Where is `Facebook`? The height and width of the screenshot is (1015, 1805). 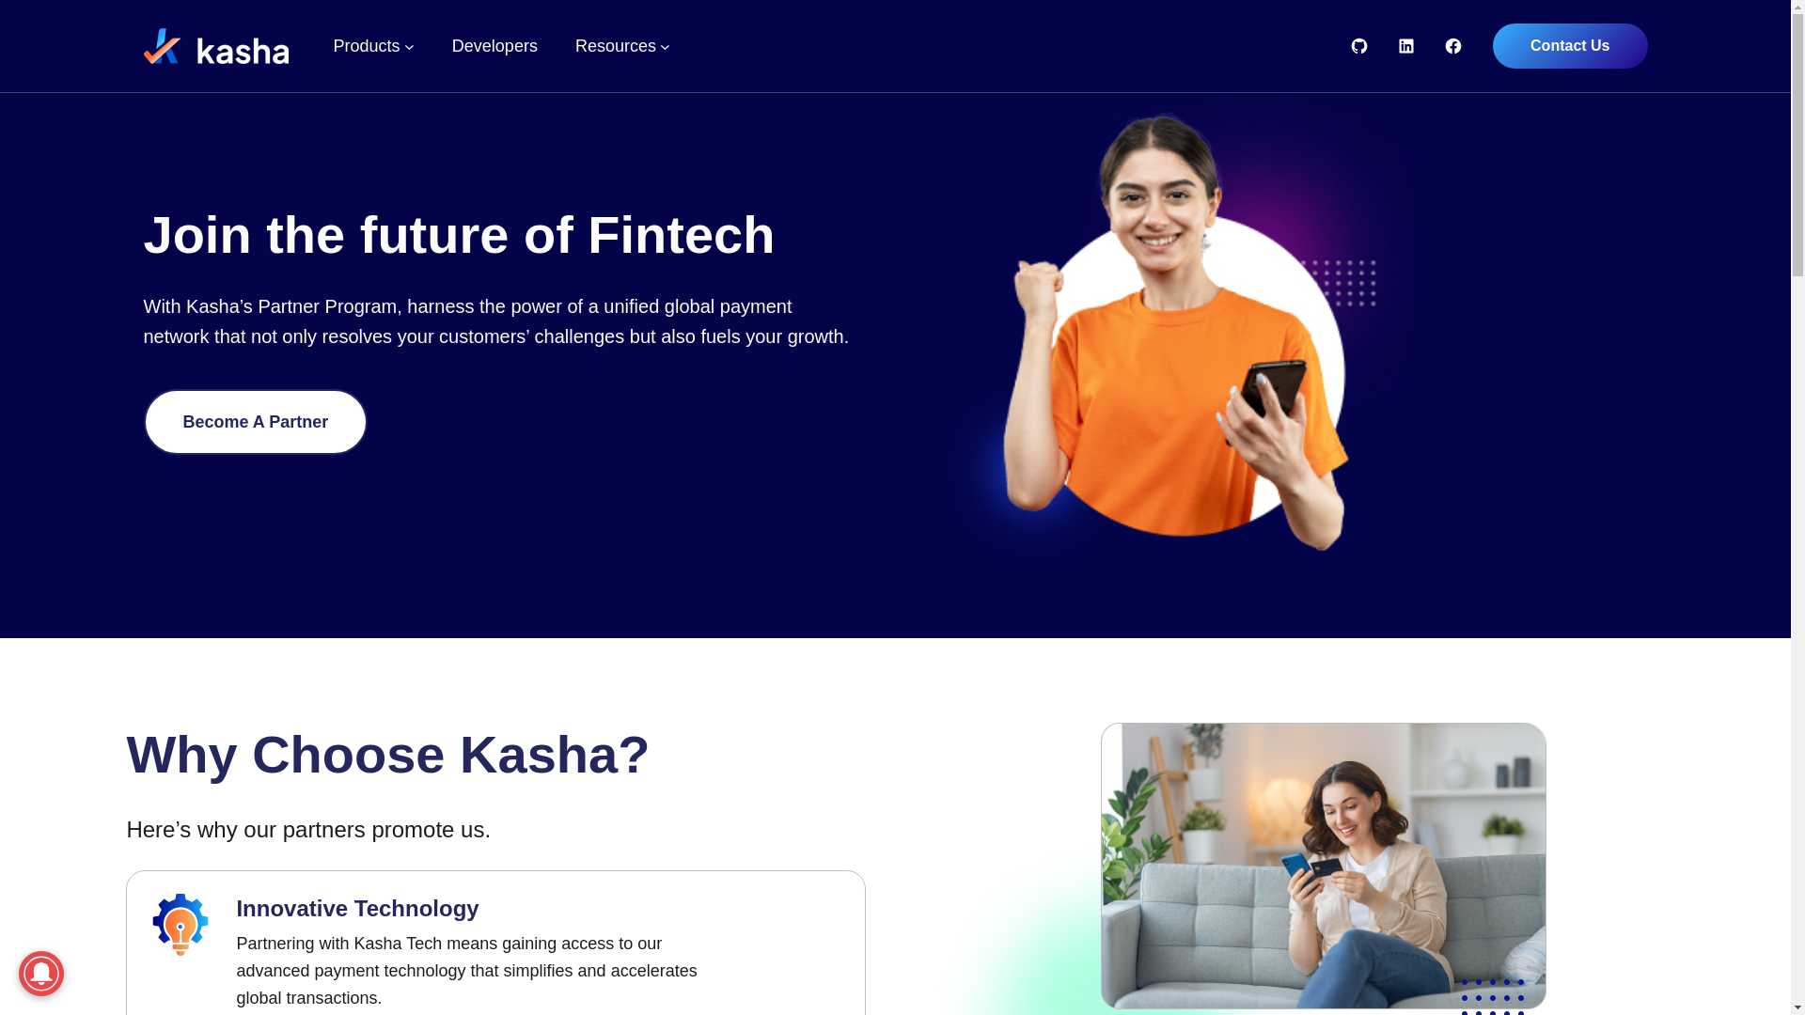
Facebook is located at coordinates (1453, 45).